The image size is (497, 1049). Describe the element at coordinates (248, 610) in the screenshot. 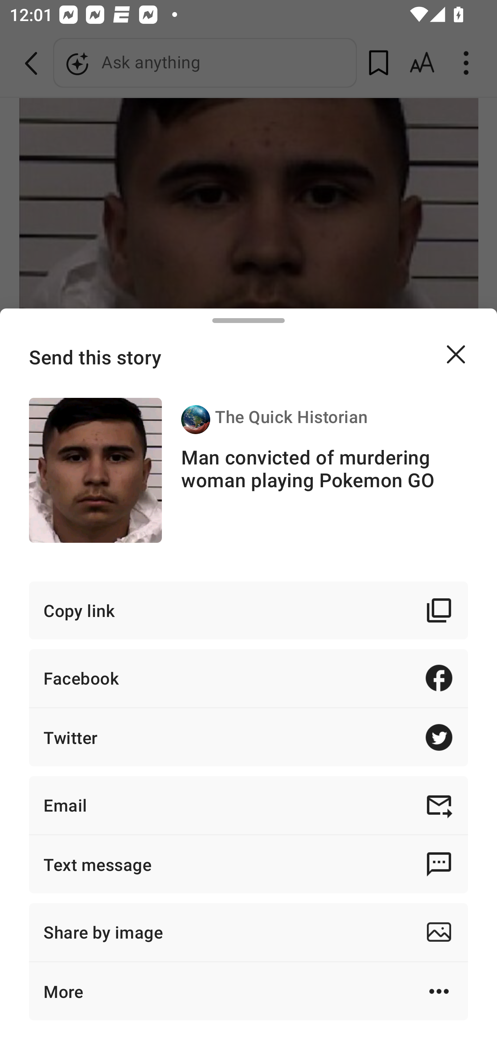

I see `Copy link` at that location.